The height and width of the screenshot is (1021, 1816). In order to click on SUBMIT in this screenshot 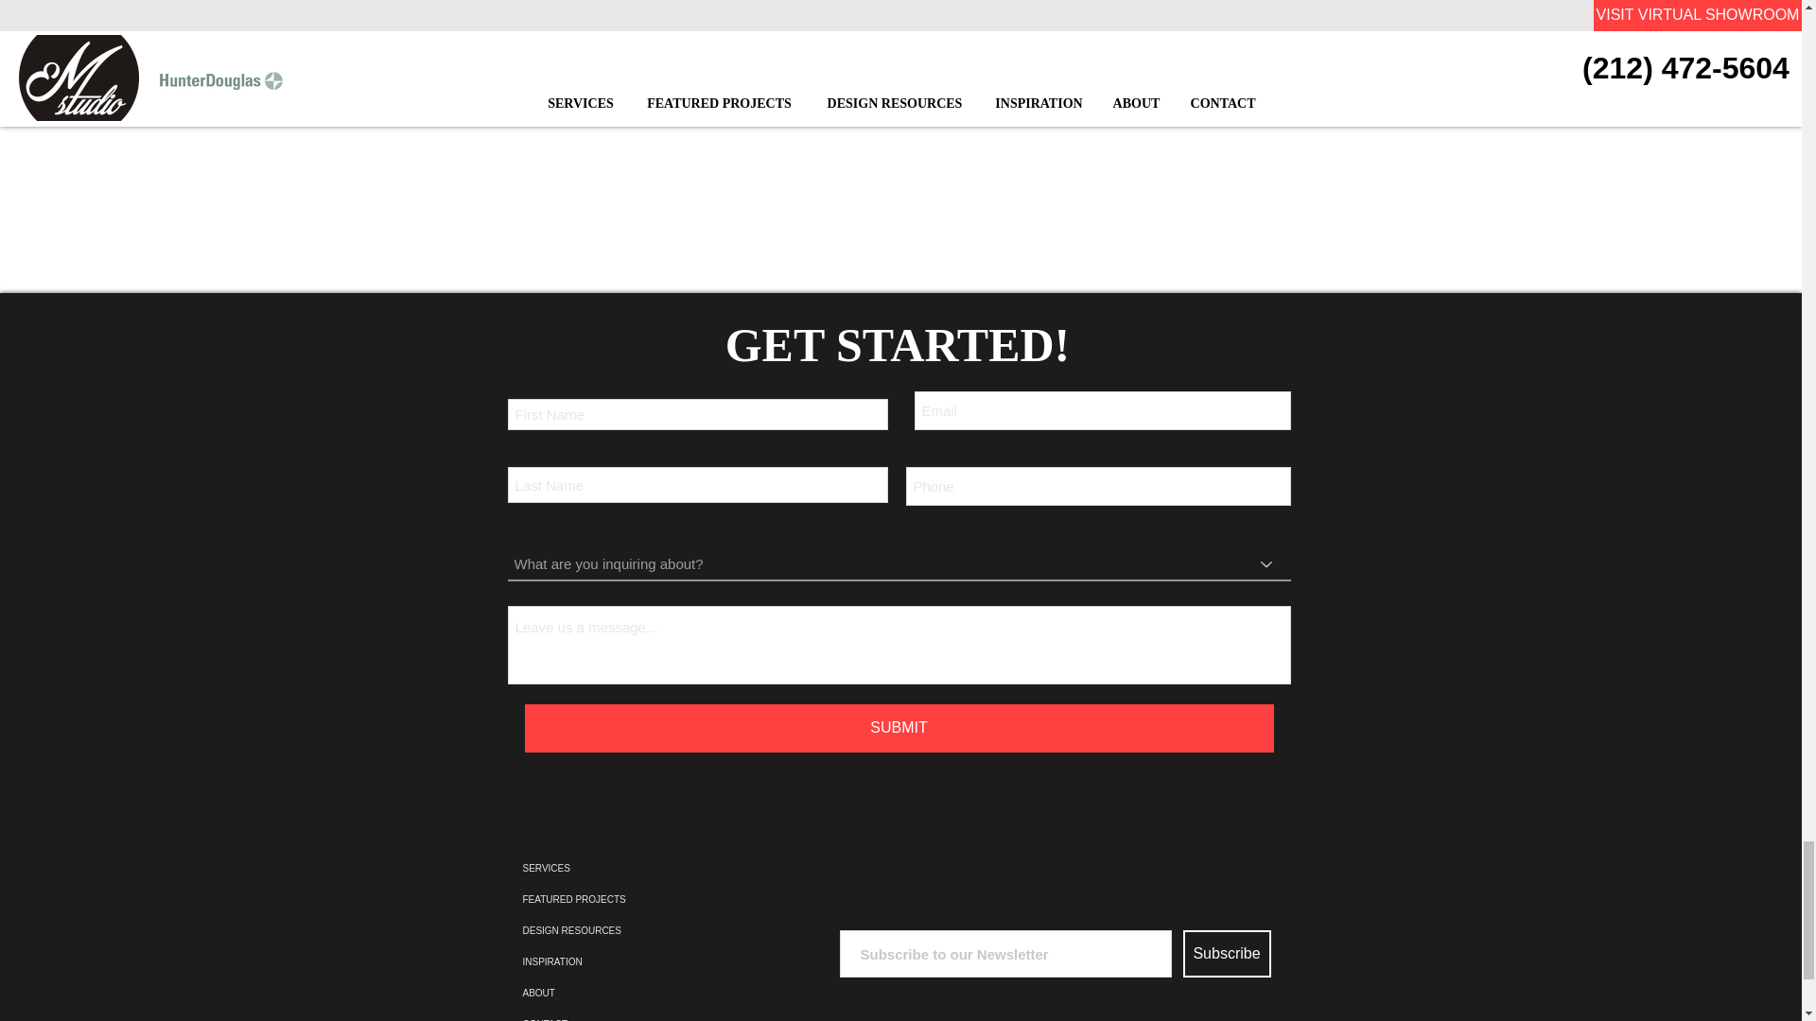, I will do `click(899, 728)`.